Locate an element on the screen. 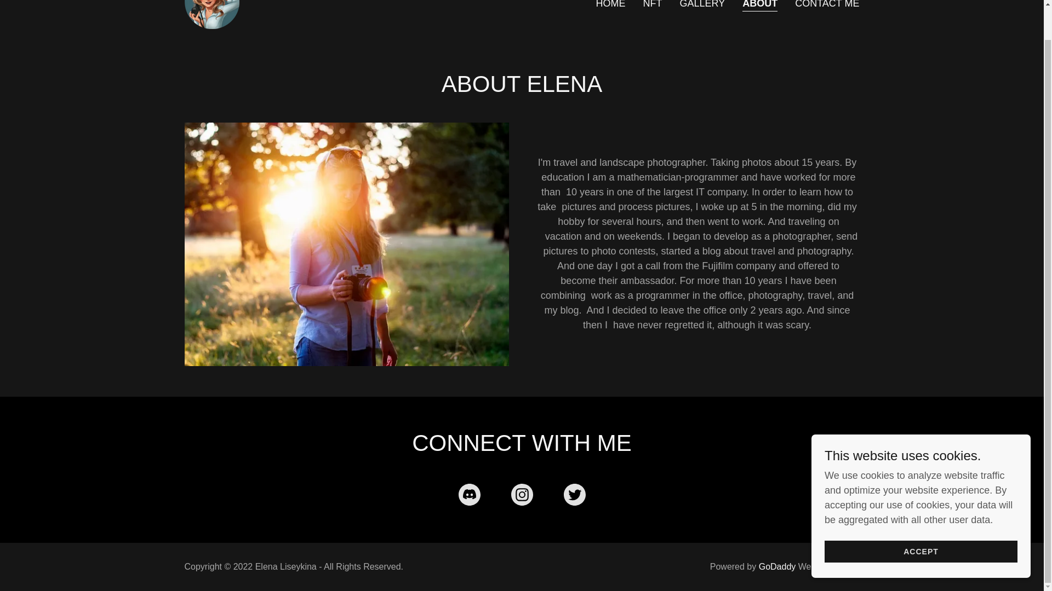 The width and height of the screenshot is (1052, 591). GoDaddy is located at coordinates (777, 567).